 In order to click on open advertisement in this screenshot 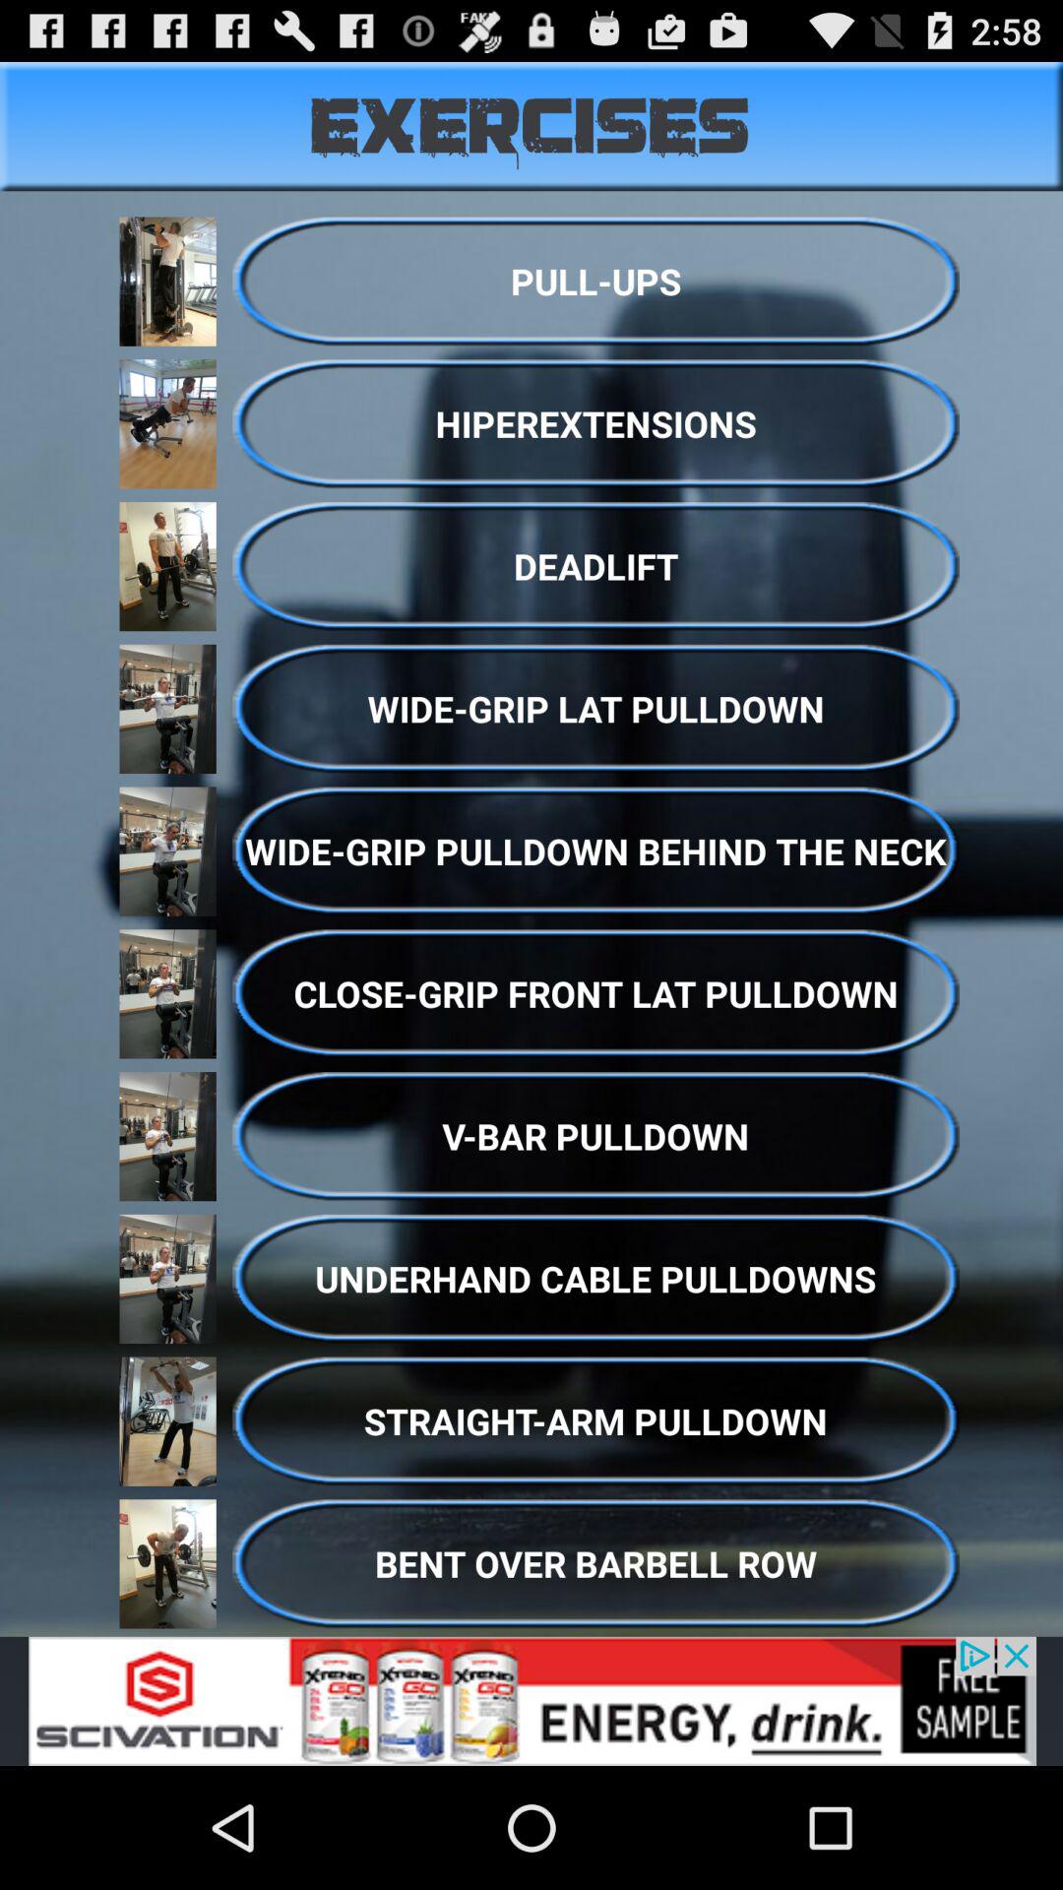, I will do `click(531, 1701)`.